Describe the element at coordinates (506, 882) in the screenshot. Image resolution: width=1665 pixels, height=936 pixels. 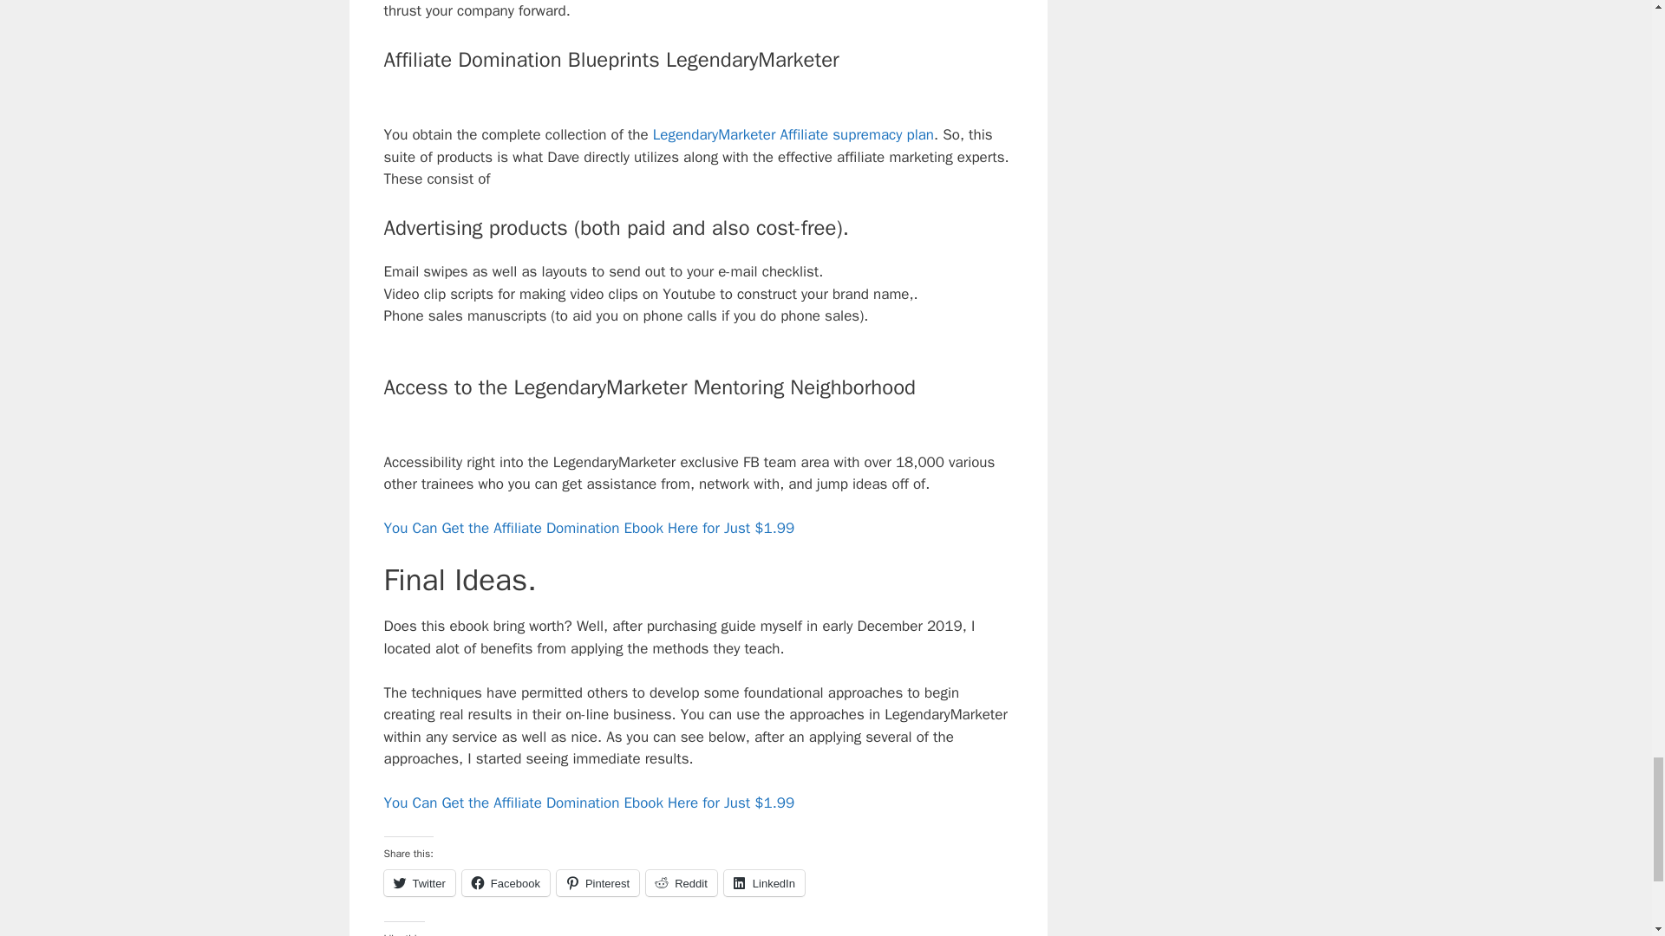
I see `Facebook` at that location.